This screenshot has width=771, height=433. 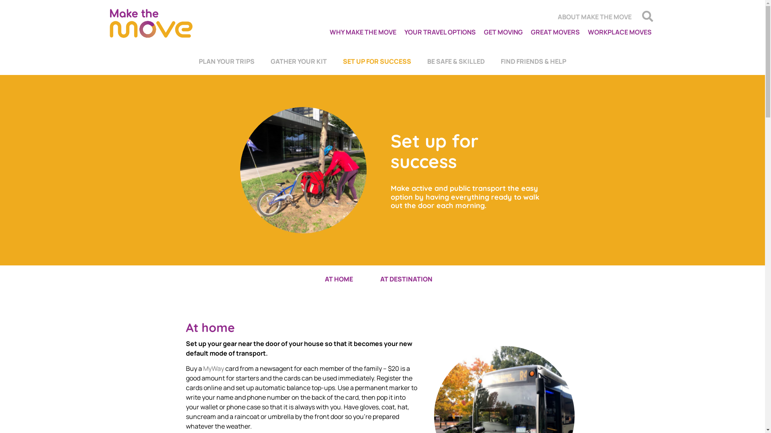 What do you see at coordinates (339, 279) in the screenshot?
I see `AT HOME` at bounding box center [339, 279].